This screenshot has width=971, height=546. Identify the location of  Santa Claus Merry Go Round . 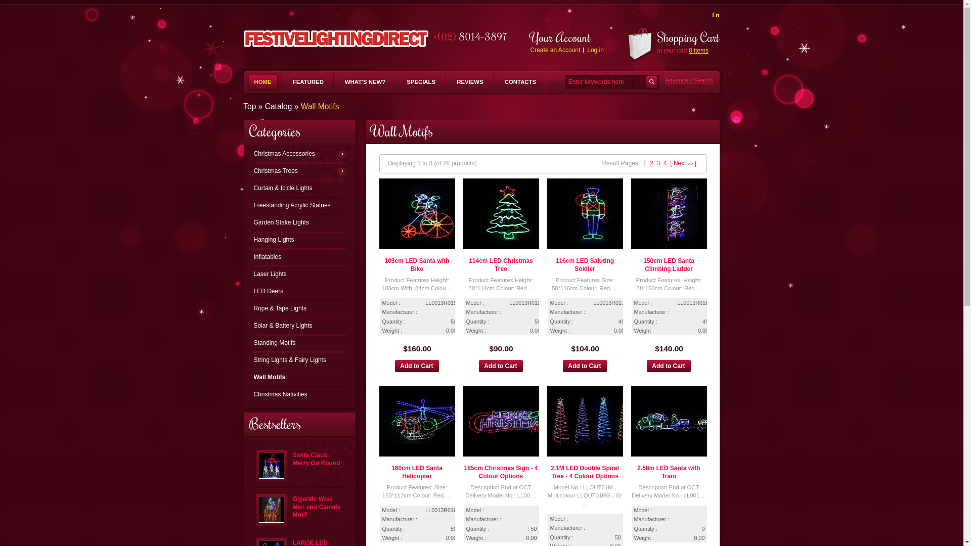
(272, 466).